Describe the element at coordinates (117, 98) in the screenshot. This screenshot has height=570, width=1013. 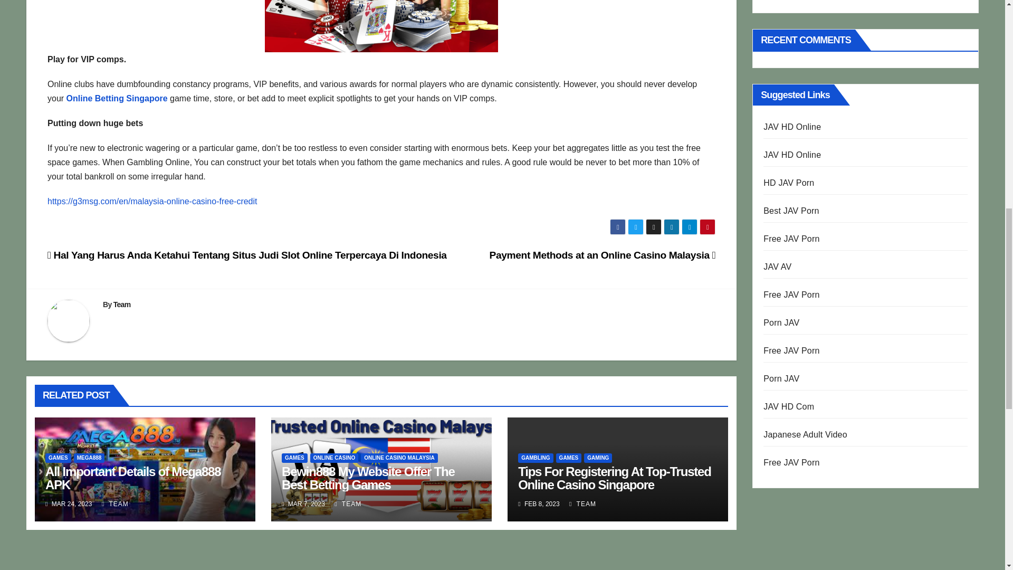
I see `Online Betting Singapore` at that location.